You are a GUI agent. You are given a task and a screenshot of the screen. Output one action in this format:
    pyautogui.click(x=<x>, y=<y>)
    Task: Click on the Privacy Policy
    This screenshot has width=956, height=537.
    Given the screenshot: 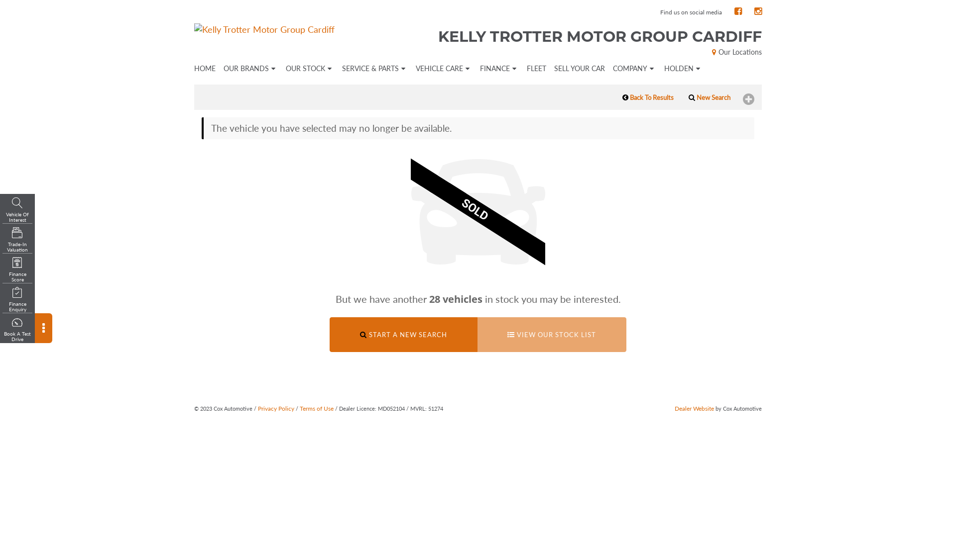 What is the action you would take?
    pyautogui.click(x=276, y=409)
    